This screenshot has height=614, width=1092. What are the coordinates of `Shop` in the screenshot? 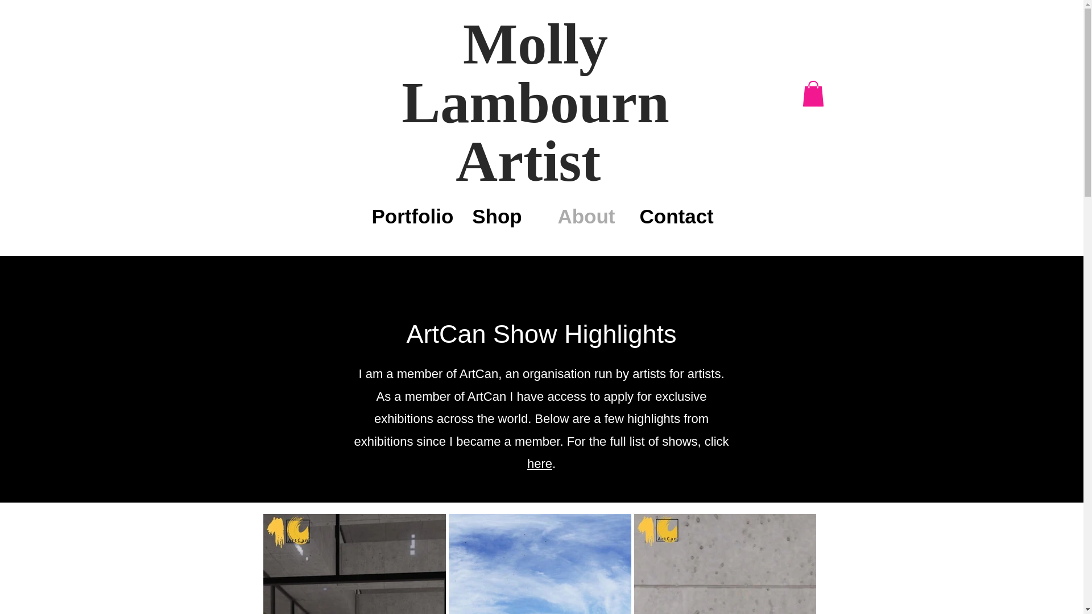 It's located at (497, 217).